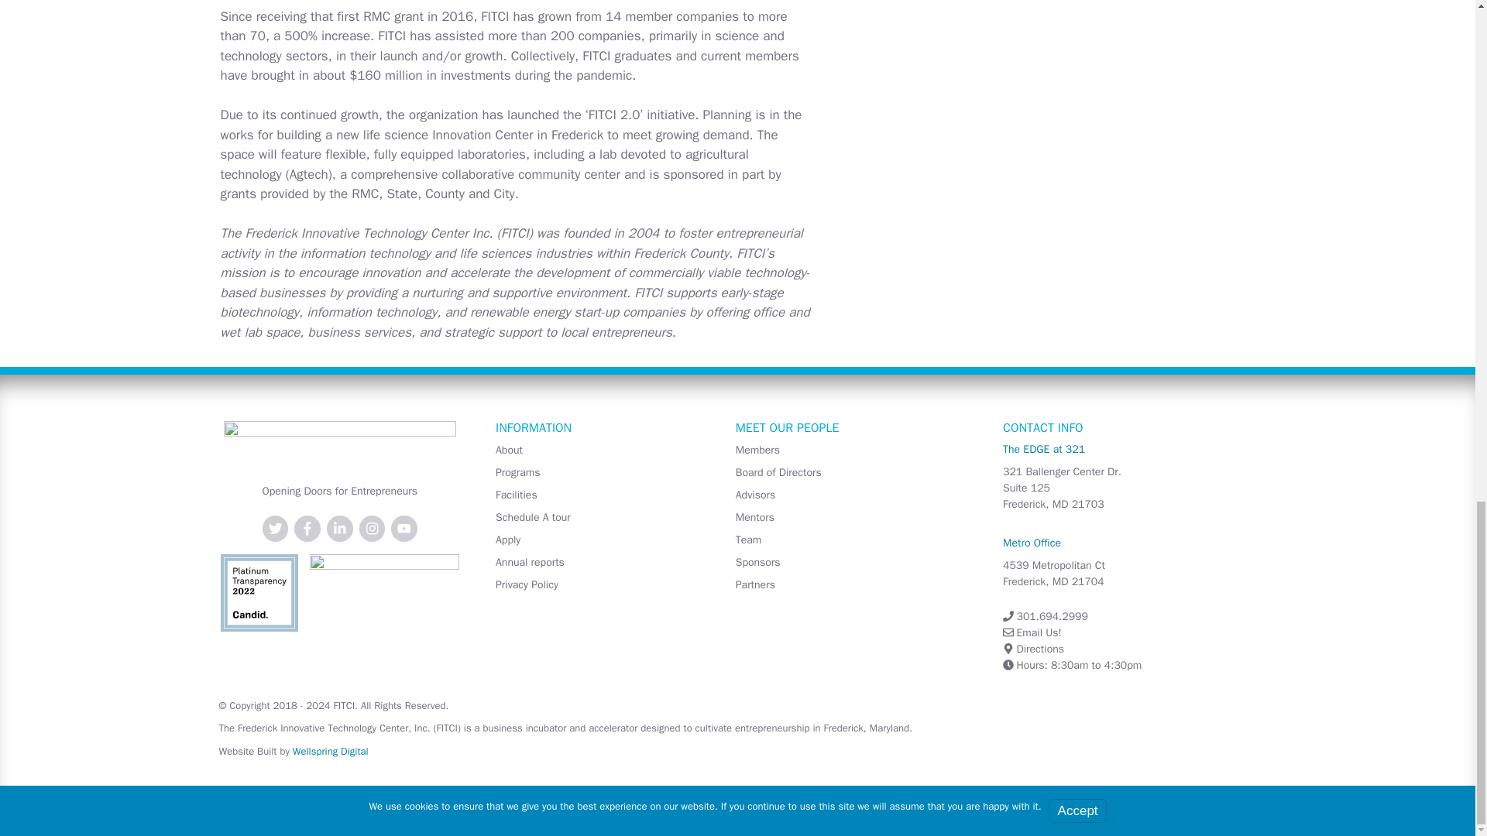 This screenshot has width=1487, height=836. Describe the element at coordinates (384, 587) in the screenshot. I see `donate-logo-button` at that location.